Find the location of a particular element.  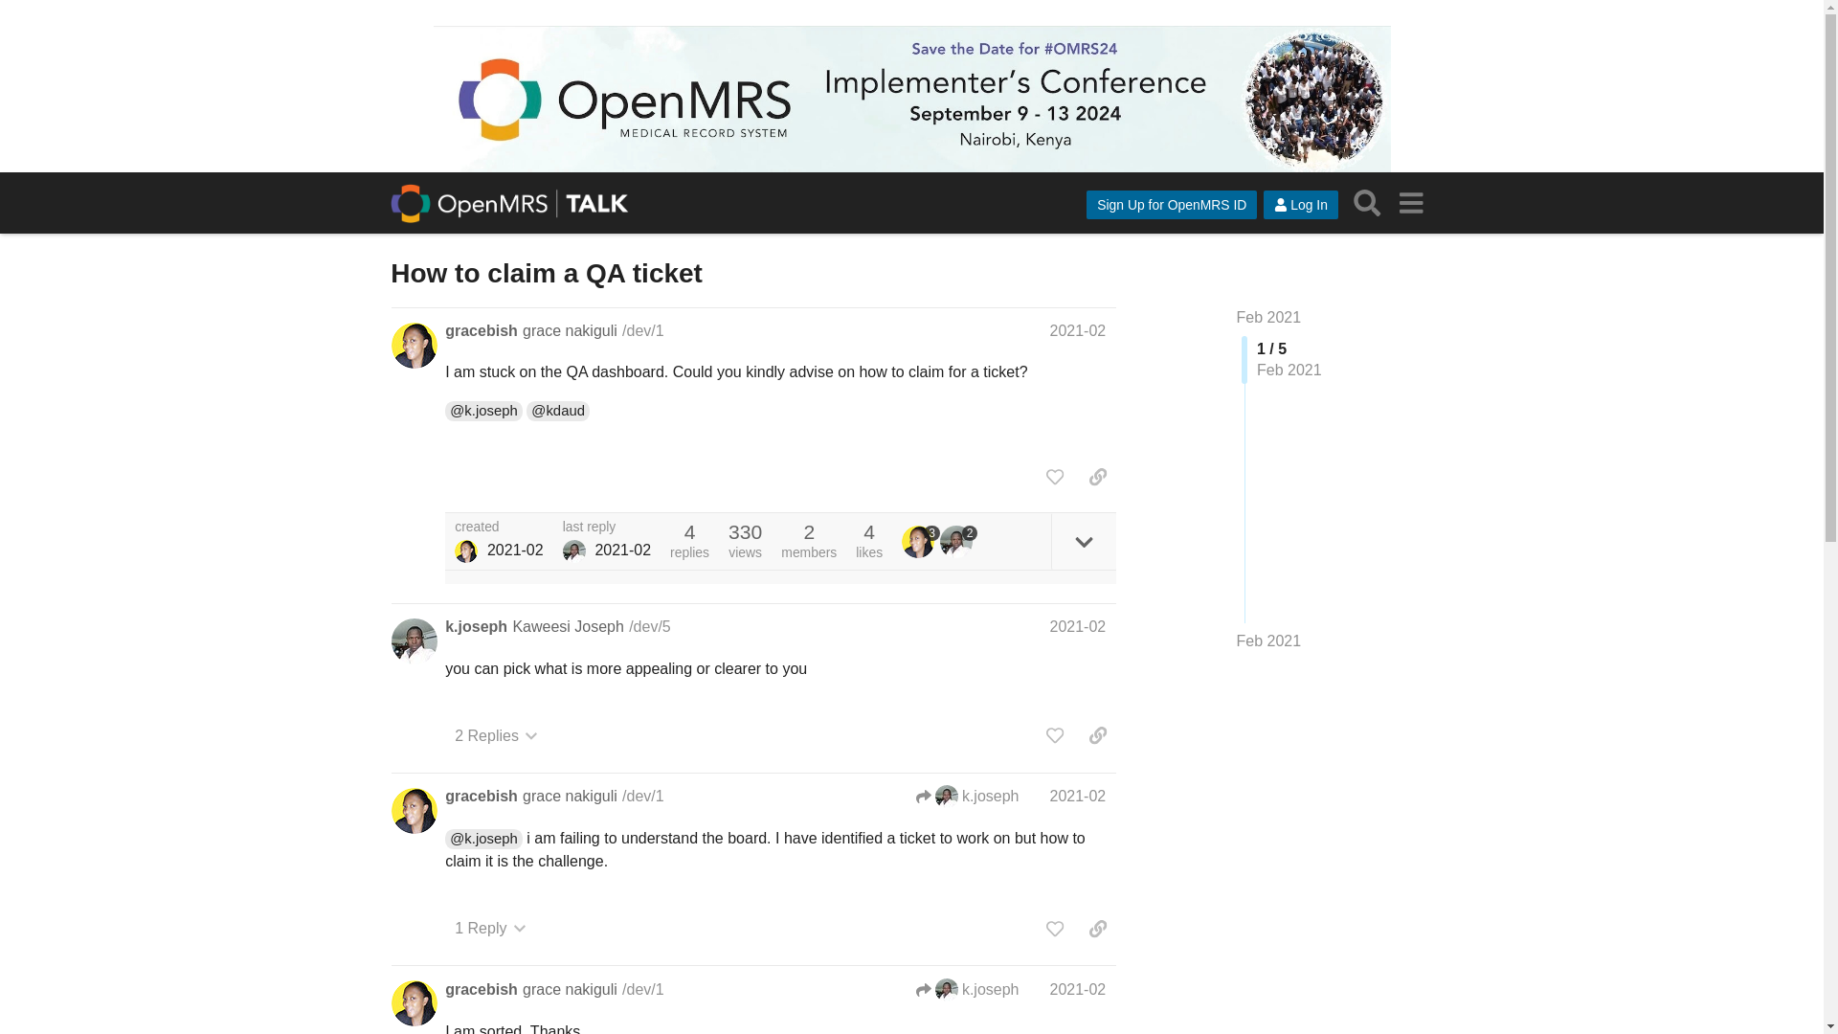

share a link to this post is located at coordinates (1097, 477).